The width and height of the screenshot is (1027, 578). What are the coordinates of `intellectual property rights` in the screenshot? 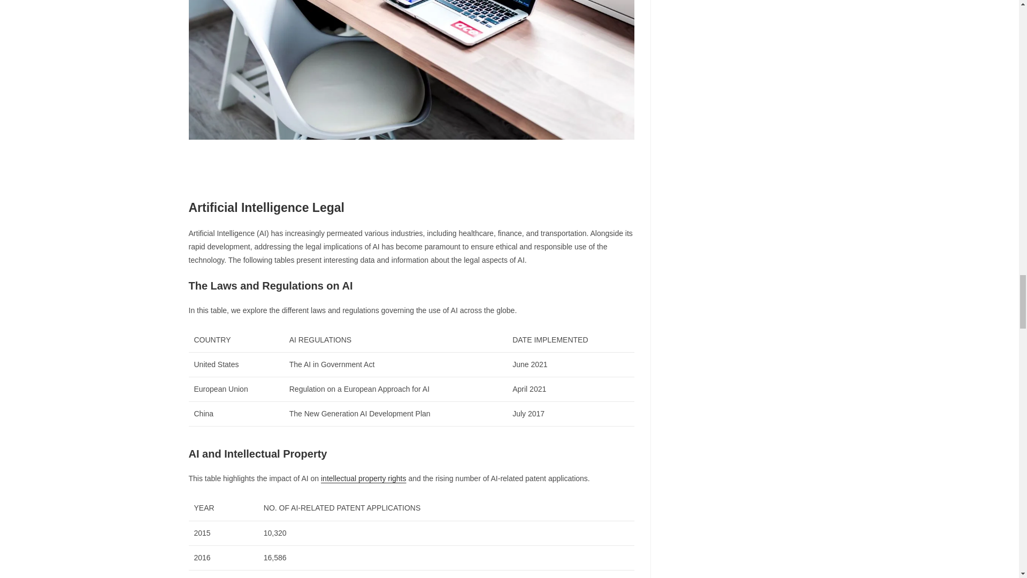 It's located at (364, 478).